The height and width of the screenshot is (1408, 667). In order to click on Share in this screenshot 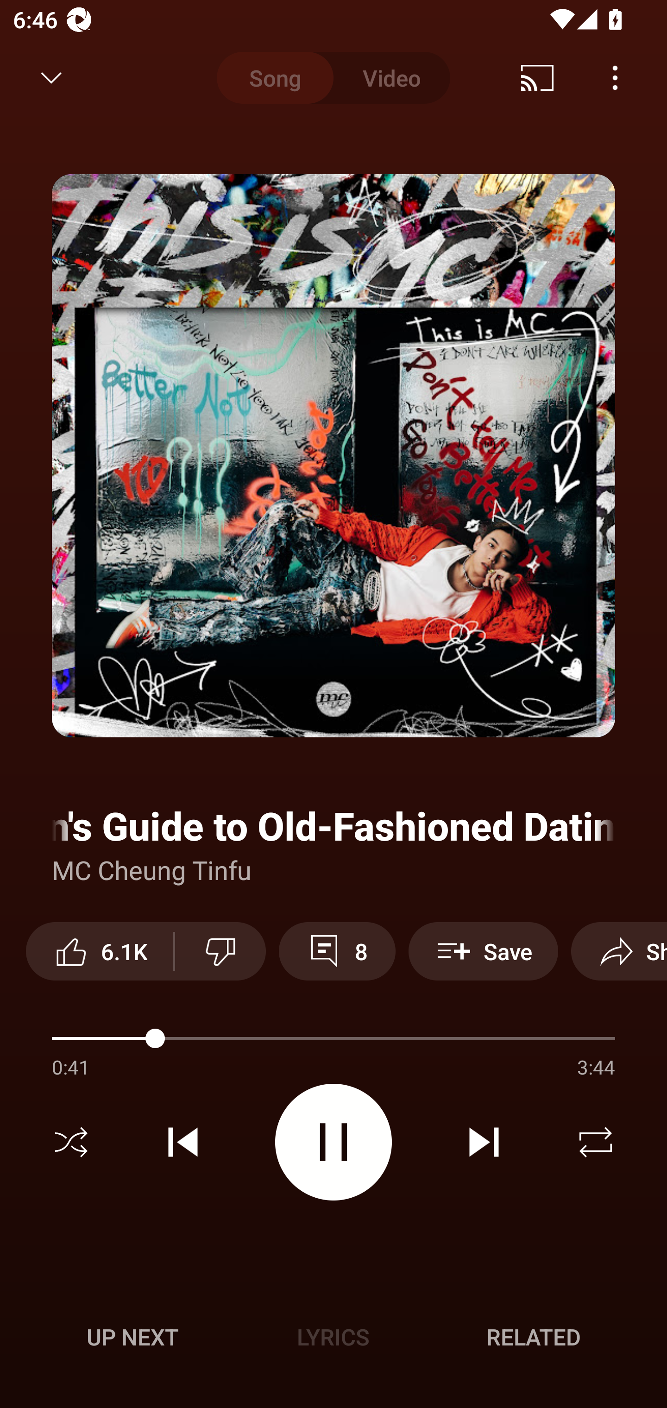, I will do `click(619, 951)`.